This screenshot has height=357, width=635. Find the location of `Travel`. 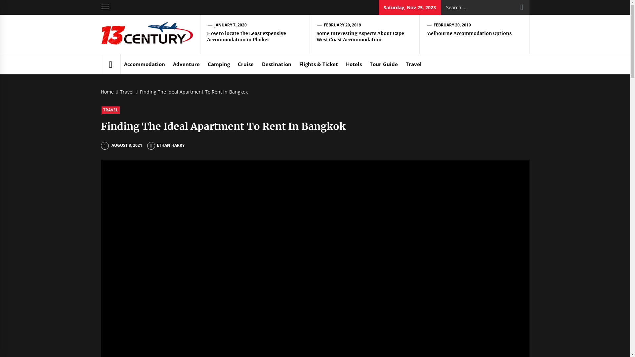

Travel is located at coordinates (126, 92).